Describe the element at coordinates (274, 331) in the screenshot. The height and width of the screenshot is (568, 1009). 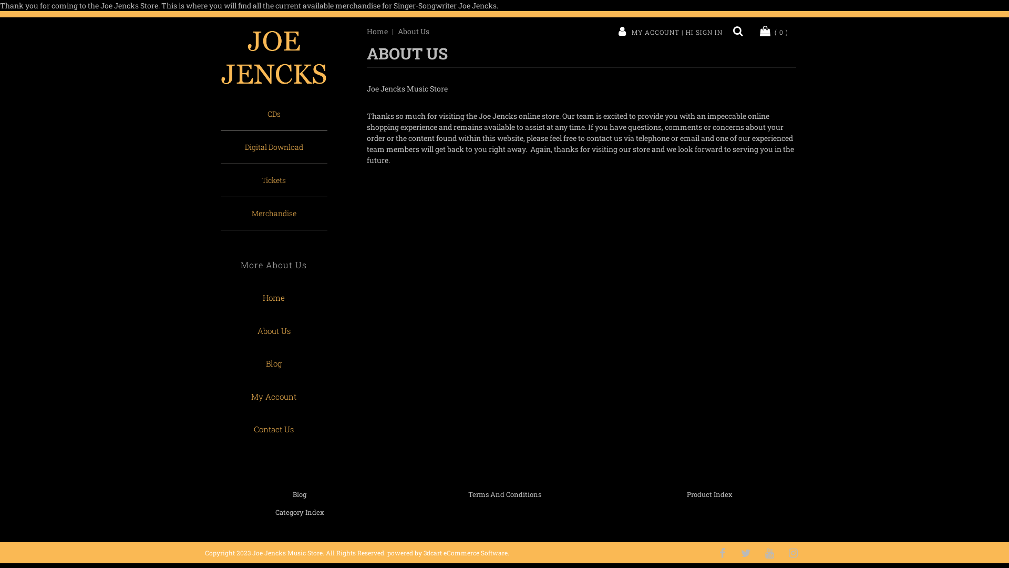
I see `About Us` at that location.